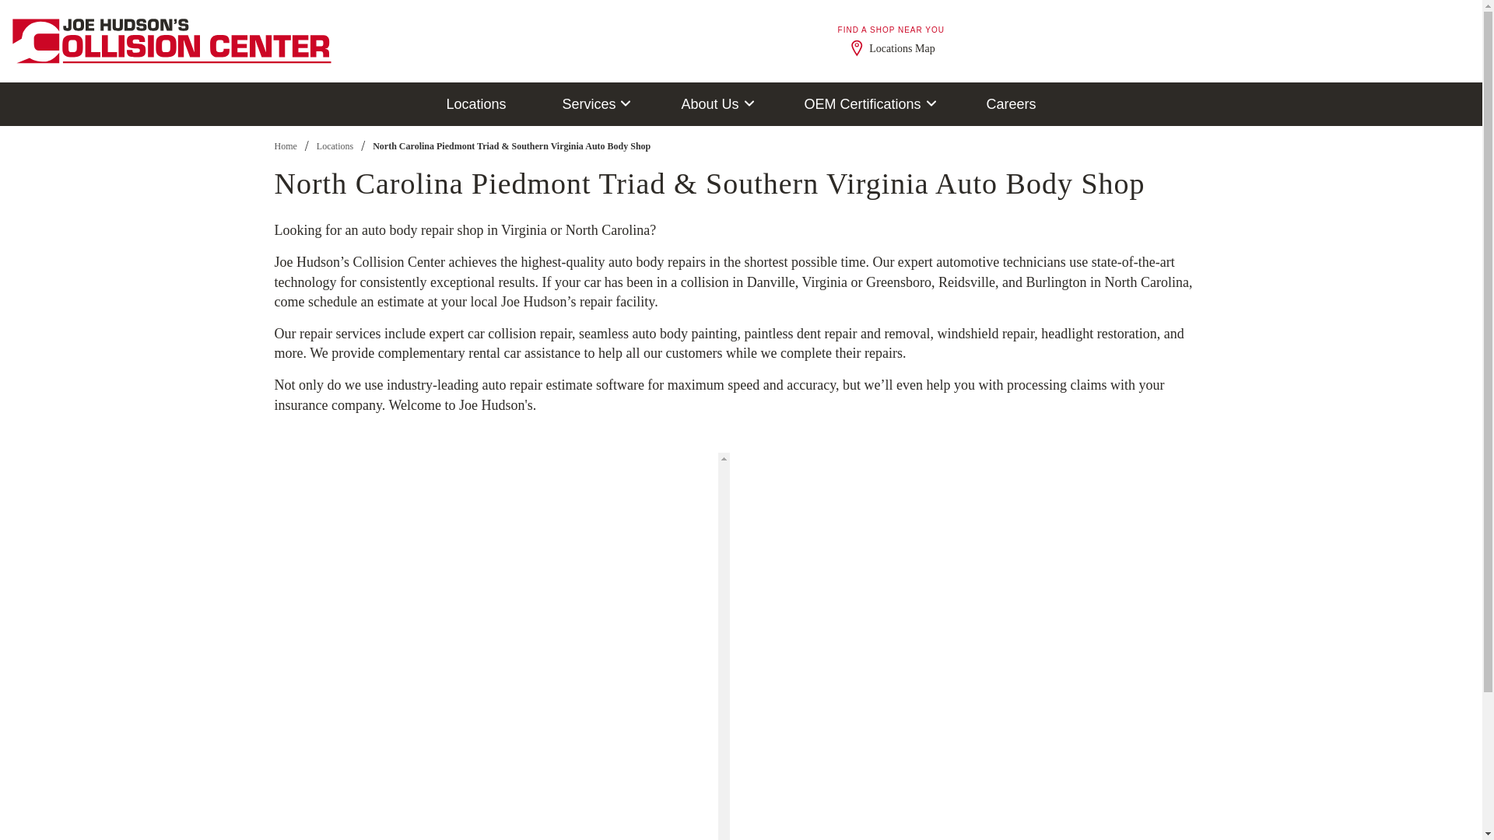 The height and width of the screenshot is (840, 1494). Describe the element at coordinates (714, 104) in the screenshot. I see `About Us` at that location.